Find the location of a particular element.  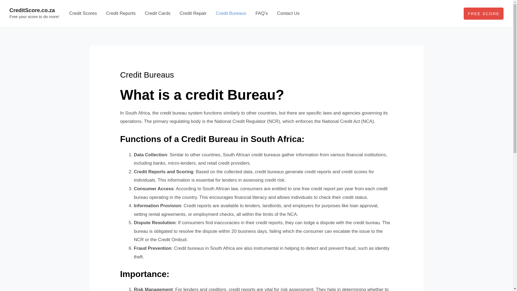

Credit Repair is located at coordinates (193, 13).